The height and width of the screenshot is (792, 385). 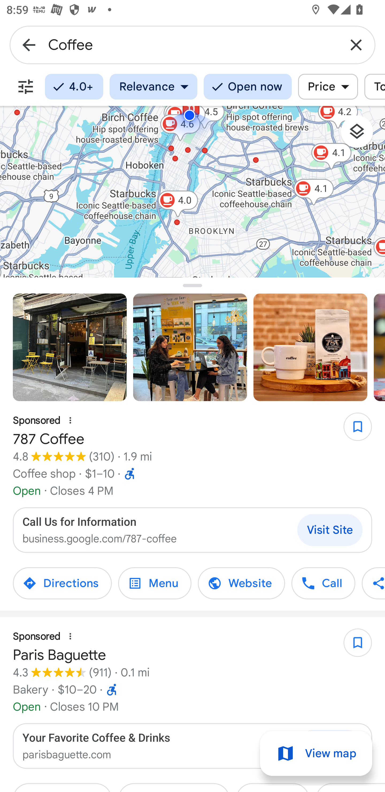 I want to click on Relevance, so click(x=153, y=87).